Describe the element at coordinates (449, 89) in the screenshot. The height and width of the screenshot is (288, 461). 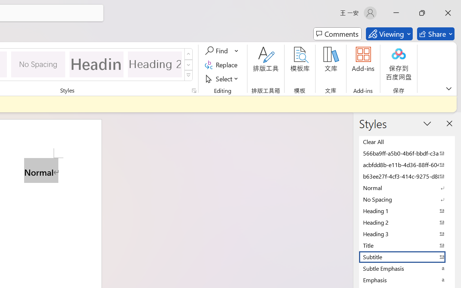
I see `Ribbon Display Options` at that location.